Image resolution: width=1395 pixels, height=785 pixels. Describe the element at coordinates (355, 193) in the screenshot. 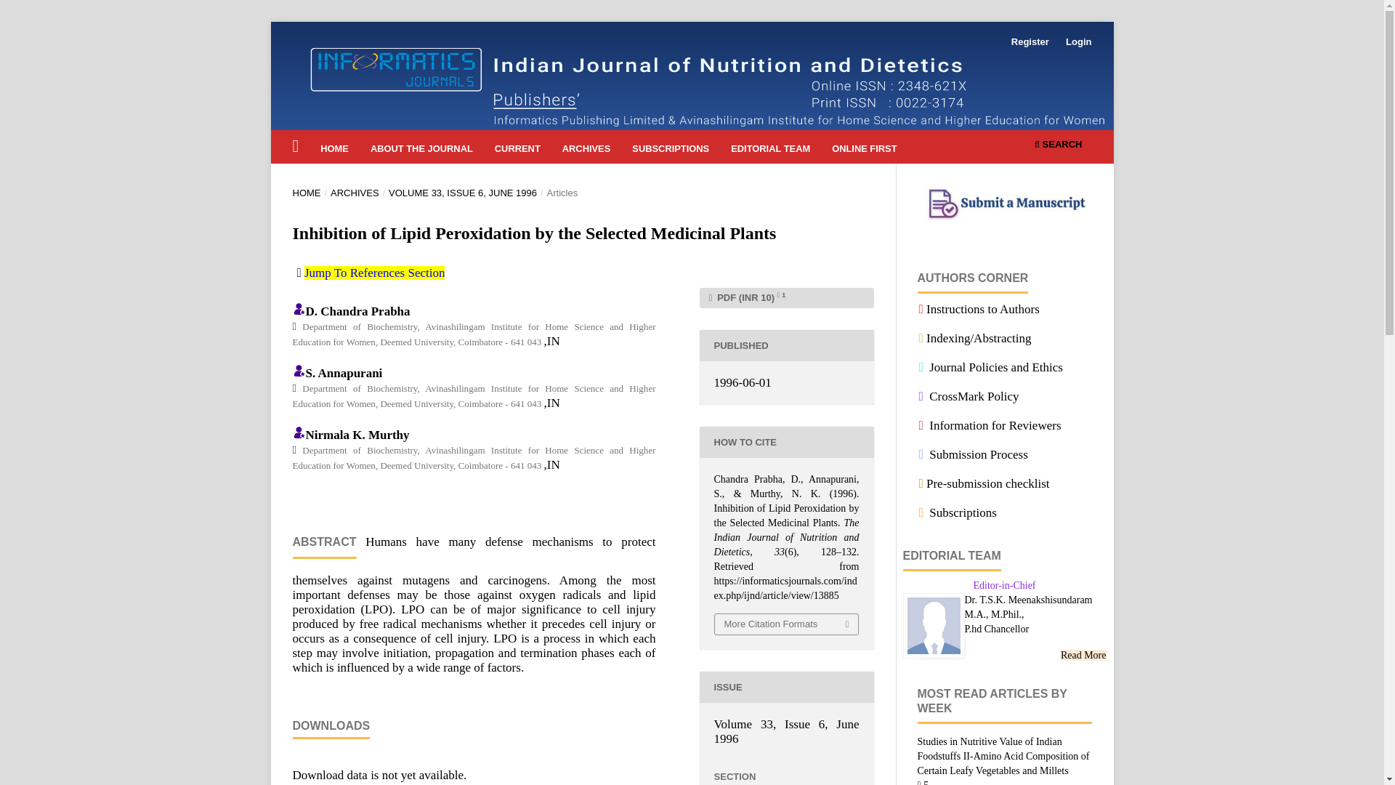

I see `ARCHIVES` at that location.